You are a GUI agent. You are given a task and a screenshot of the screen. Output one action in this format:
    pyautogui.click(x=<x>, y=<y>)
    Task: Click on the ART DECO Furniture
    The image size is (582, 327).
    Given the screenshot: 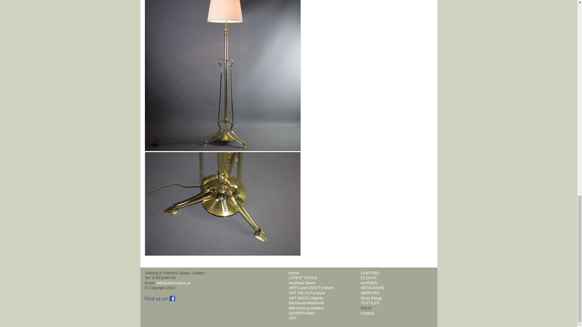 What is the action you would take?
    pyautogui.click(x=307, y=293)
    